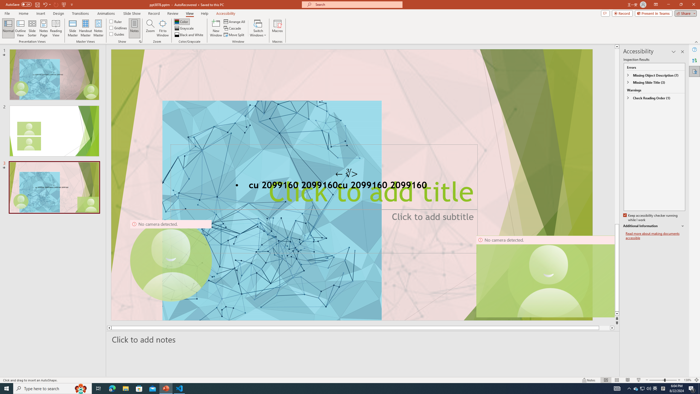 The height and width of the screenshot is (394, 700). I want to click on Macros, so click(277, 28).